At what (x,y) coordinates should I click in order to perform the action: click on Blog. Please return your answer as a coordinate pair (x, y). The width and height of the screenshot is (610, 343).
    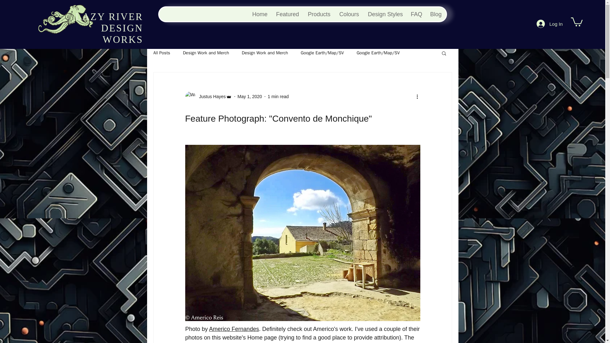
    Looking at the image, I should click on (435, 14).